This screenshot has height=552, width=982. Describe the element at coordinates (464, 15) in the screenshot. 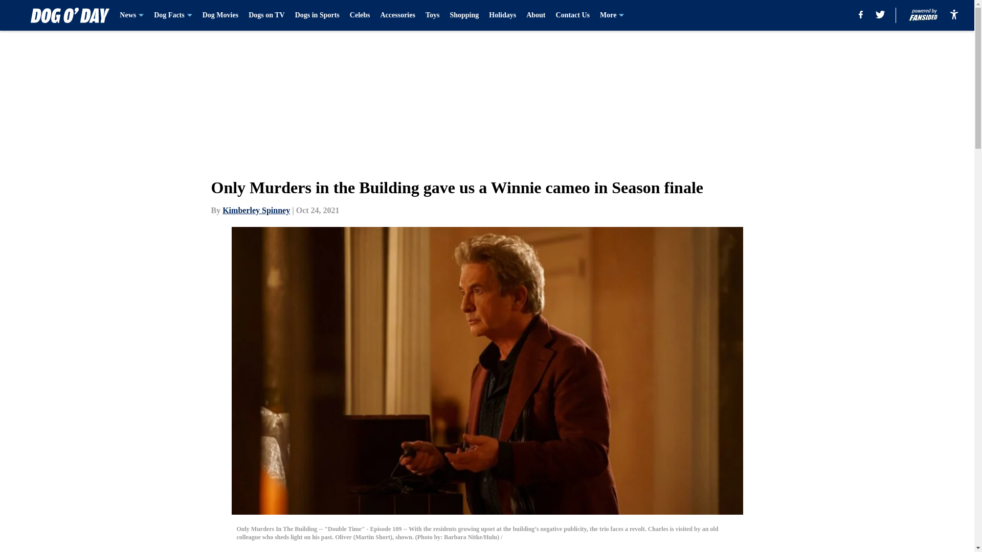

I see `Shopping` at that location.